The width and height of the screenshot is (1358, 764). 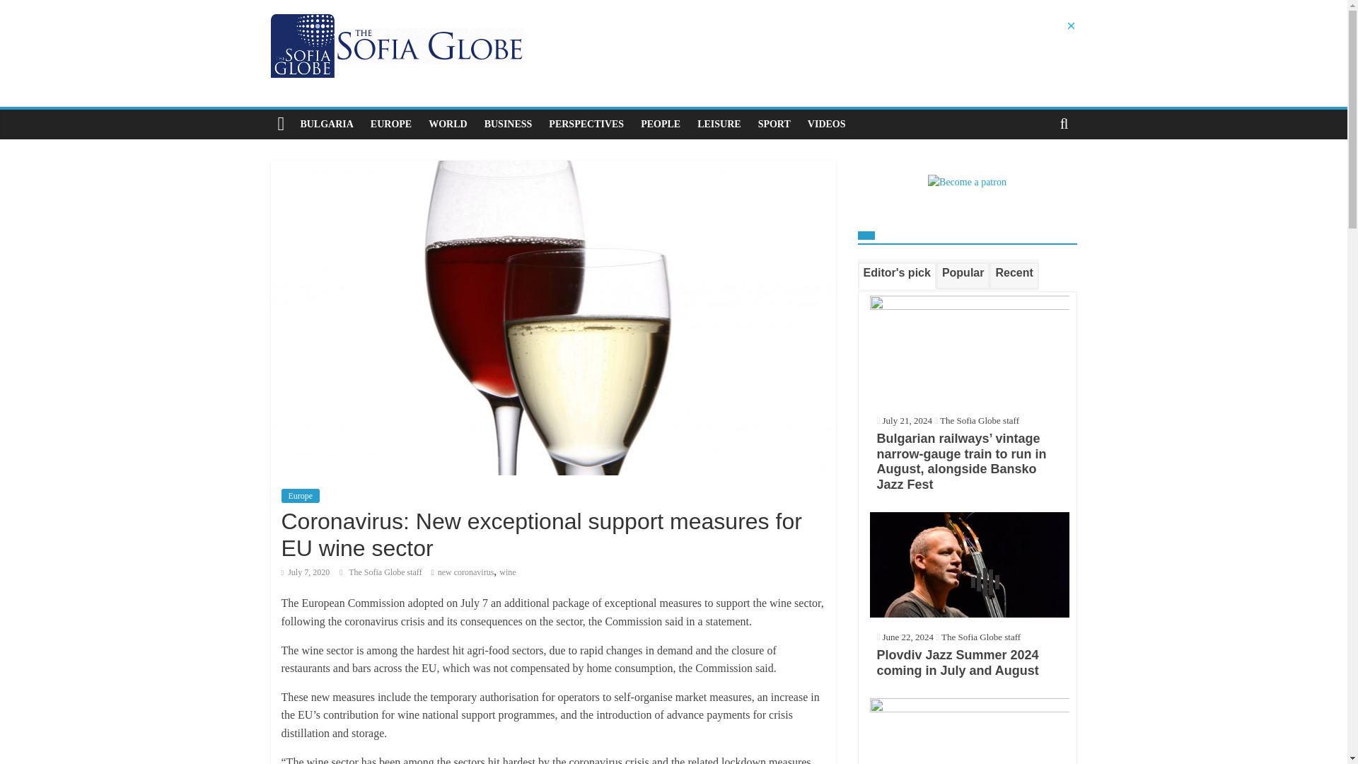 I want to click on wine, so click(x=508, y=572).